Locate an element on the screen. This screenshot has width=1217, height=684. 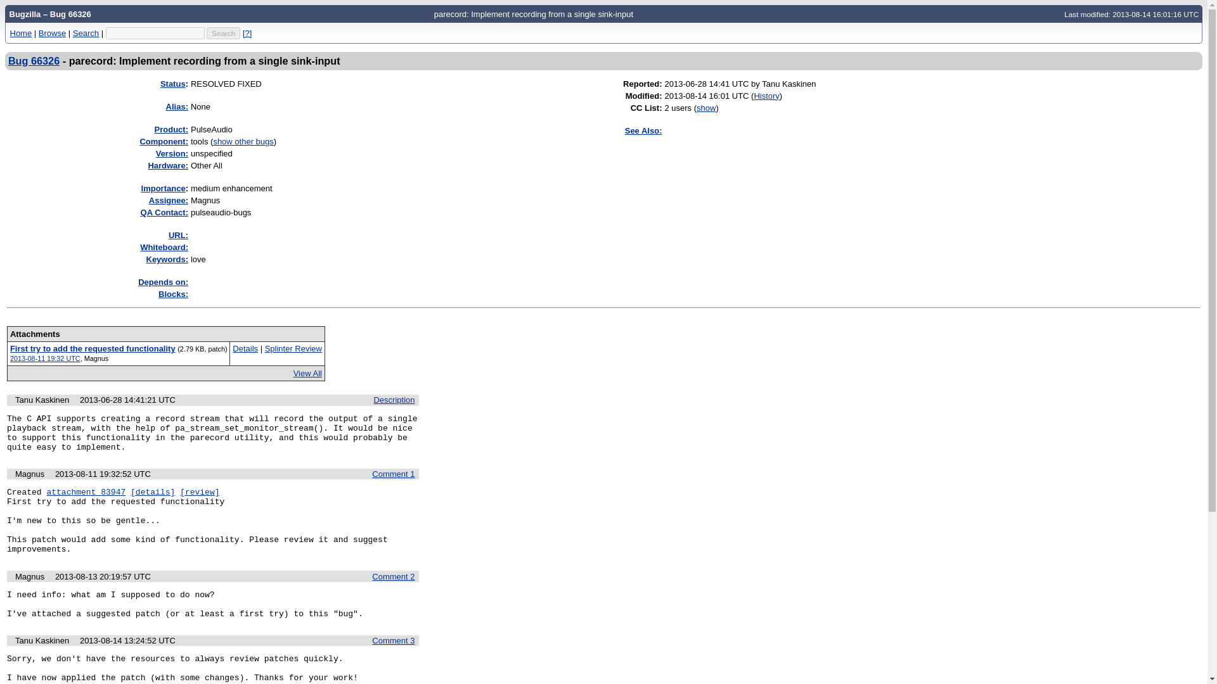
Hardware: is located at coordinates (167, 165).